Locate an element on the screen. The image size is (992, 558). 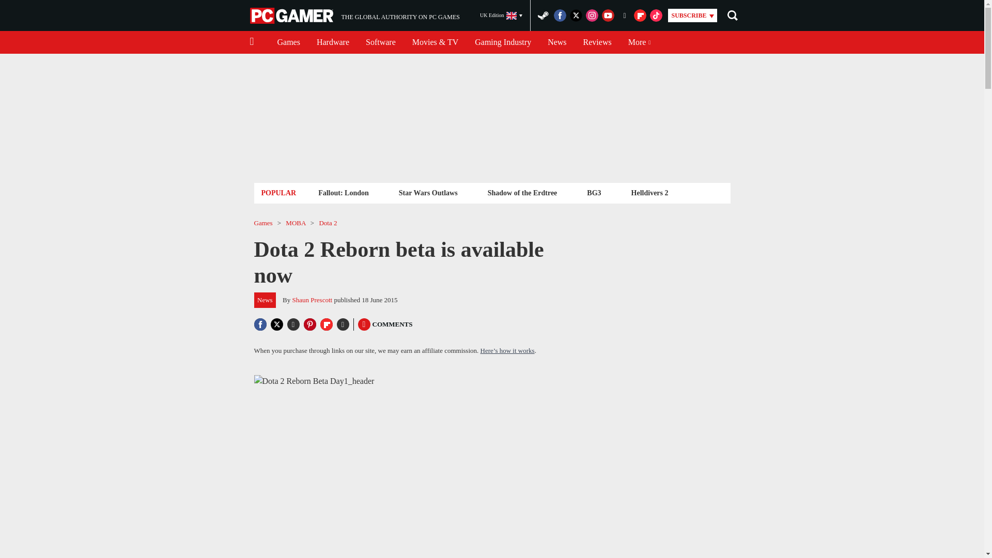
Software is located at coordinates (380, 42).